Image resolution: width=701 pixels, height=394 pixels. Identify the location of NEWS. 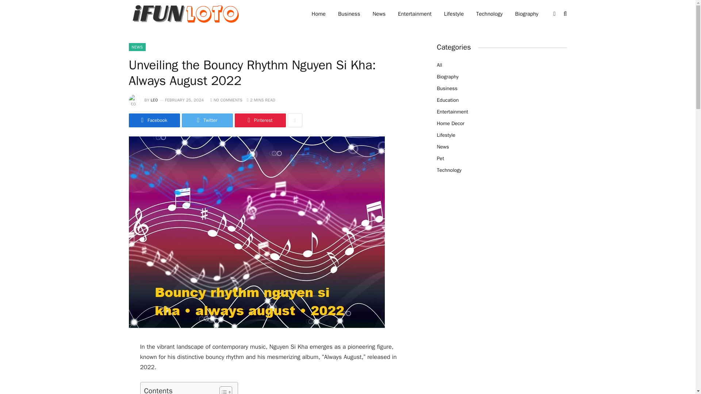
(137, 47).